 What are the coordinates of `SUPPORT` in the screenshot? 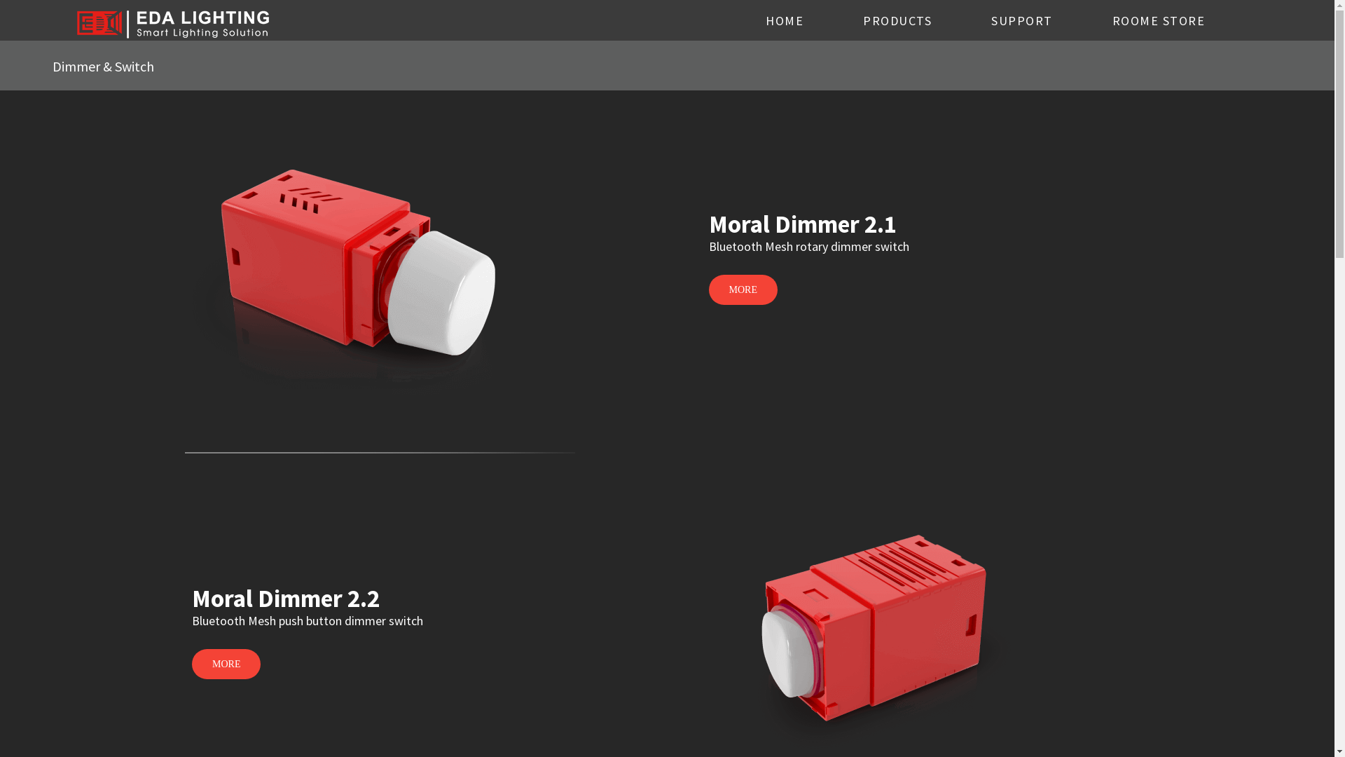 It's located at (1022, 21).